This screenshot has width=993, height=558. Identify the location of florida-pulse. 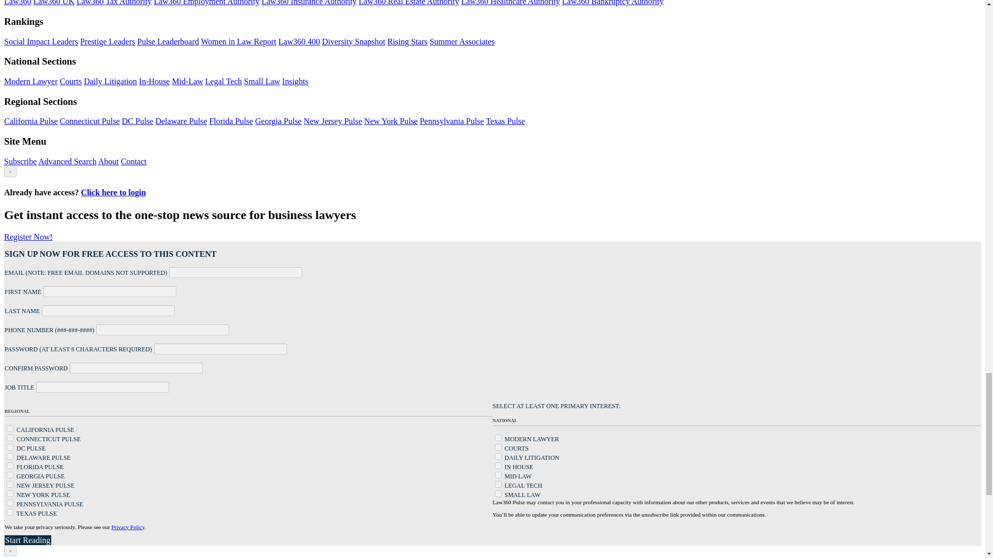
(10, 466).